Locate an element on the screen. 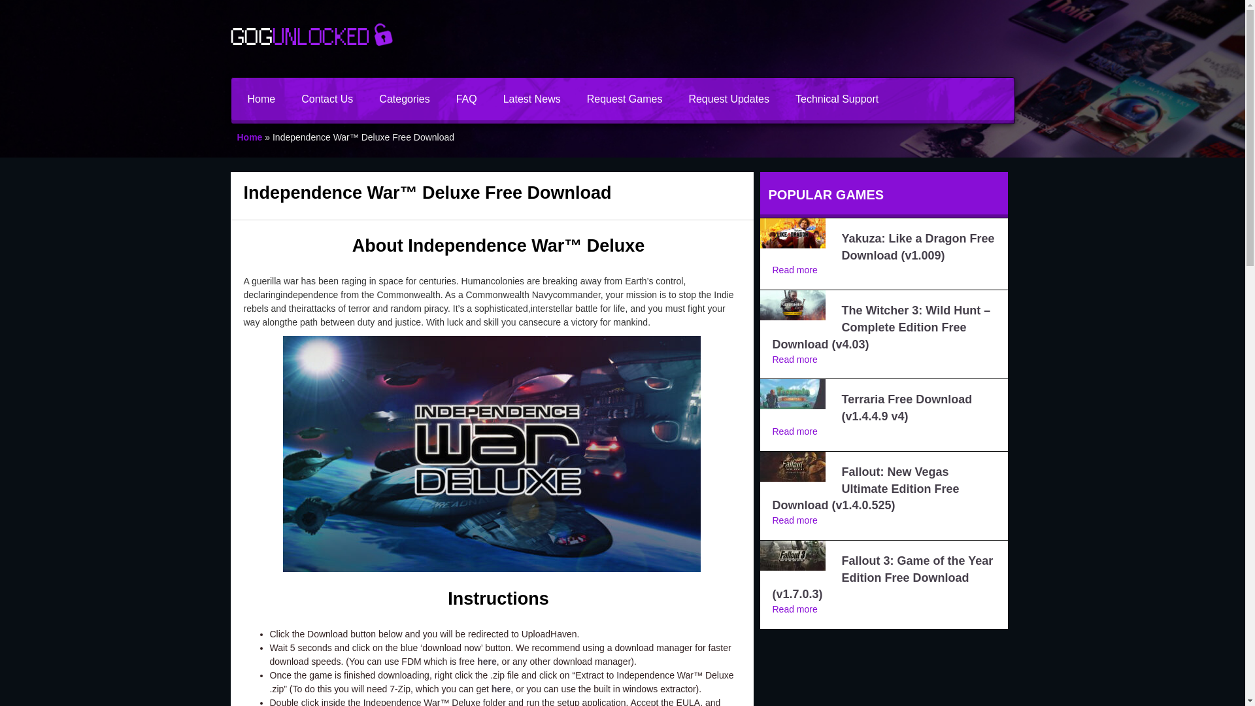  Categories is located at coordinates (404, 98).